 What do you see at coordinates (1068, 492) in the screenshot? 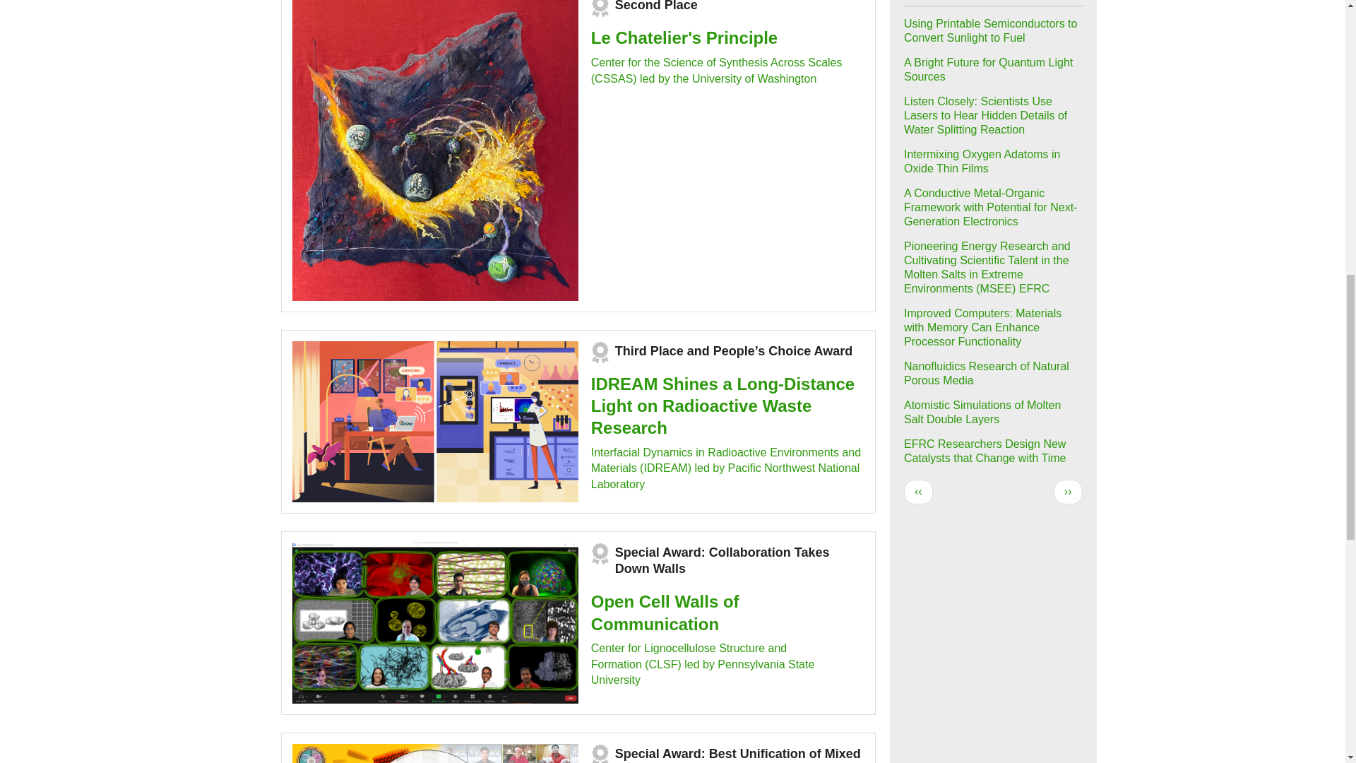
I see `Go to next page` at bounding box center [1068, 492].